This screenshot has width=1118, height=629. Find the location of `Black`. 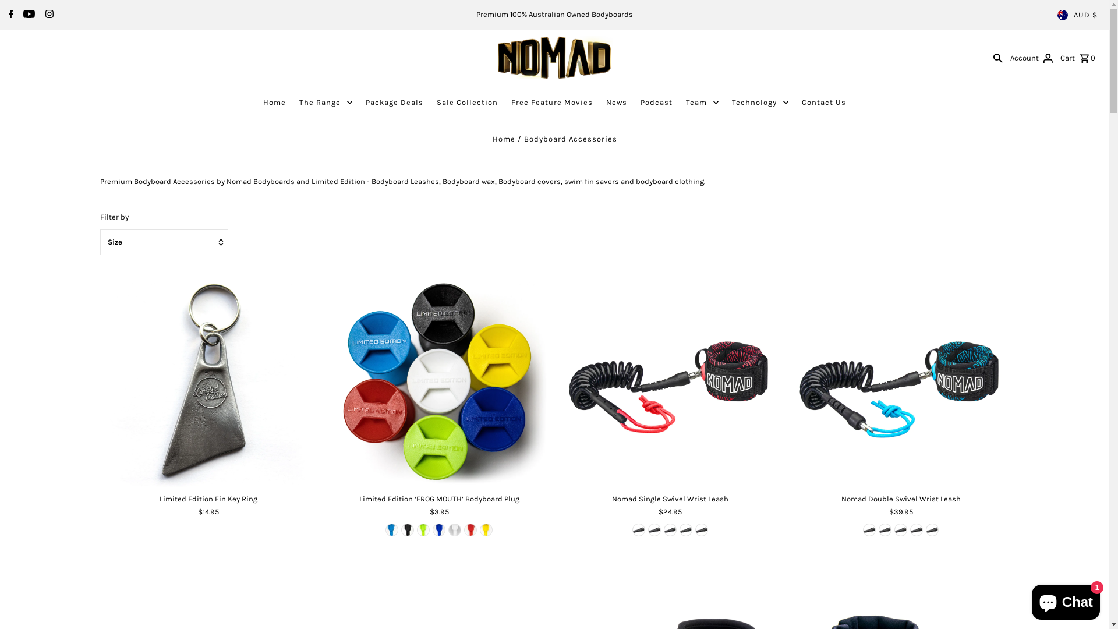

Black is located at coordinates (408, 530).